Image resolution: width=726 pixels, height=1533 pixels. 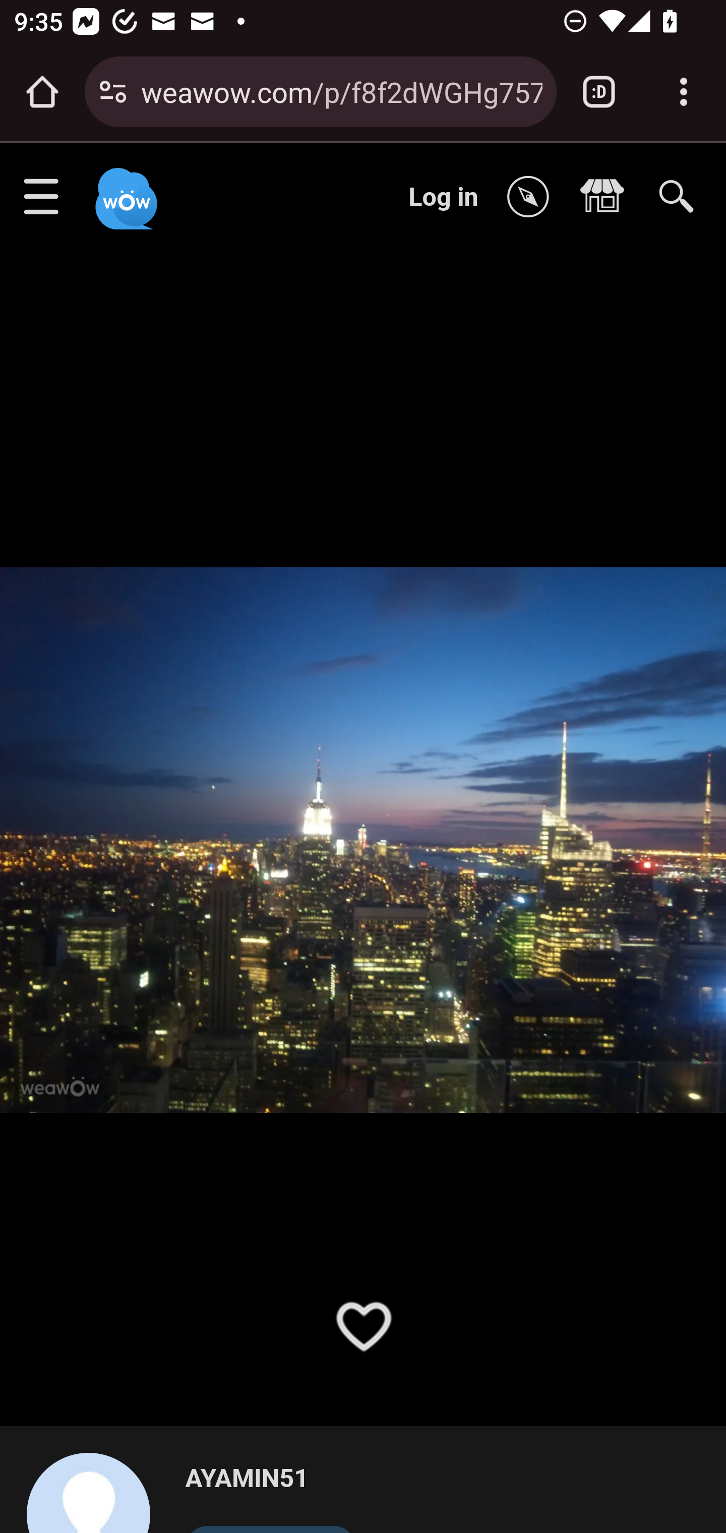 I want to click on Open the home page, so click(x=42, y=92).